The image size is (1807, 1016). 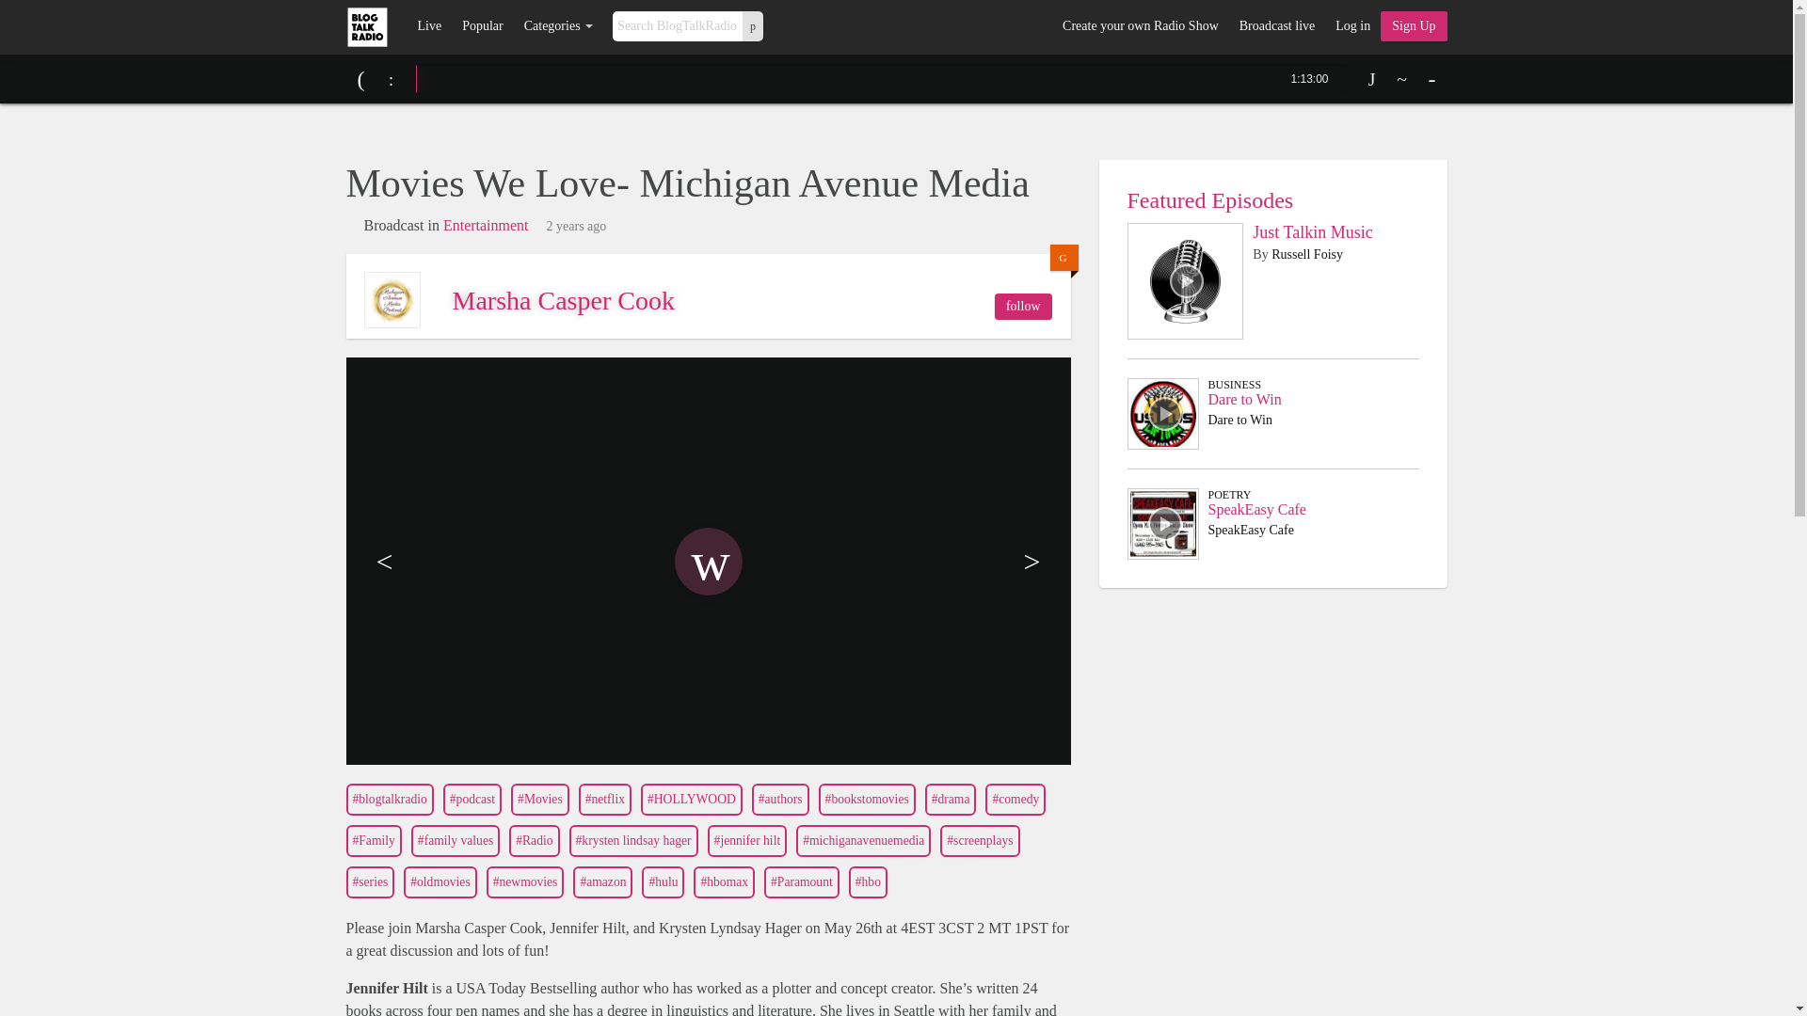 I want to click on Follow Marsha Casper Cook, so click(x=1023, y=307).